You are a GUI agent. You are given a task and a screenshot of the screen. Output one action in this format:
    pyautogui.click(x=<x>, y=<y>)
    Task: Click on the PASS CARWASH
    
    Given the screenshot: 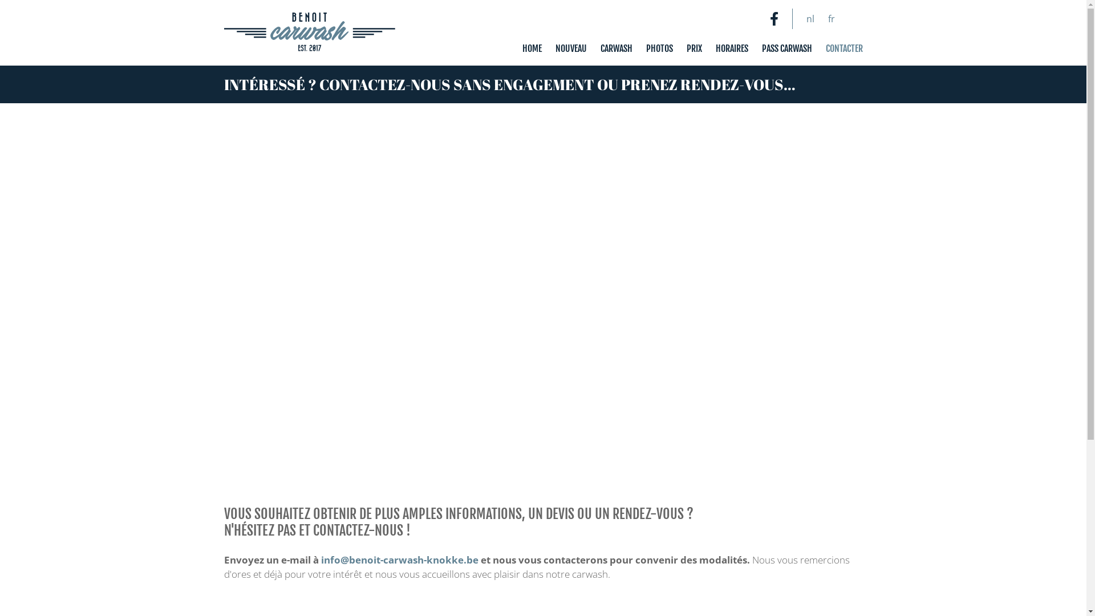 What is the action you would take?
    pyautogui.click(x=787, y=48)
    